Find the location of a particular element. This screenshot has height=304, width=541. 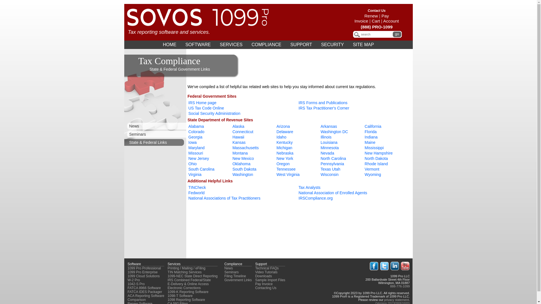

SECURITY is located at coordinates (332, 45).